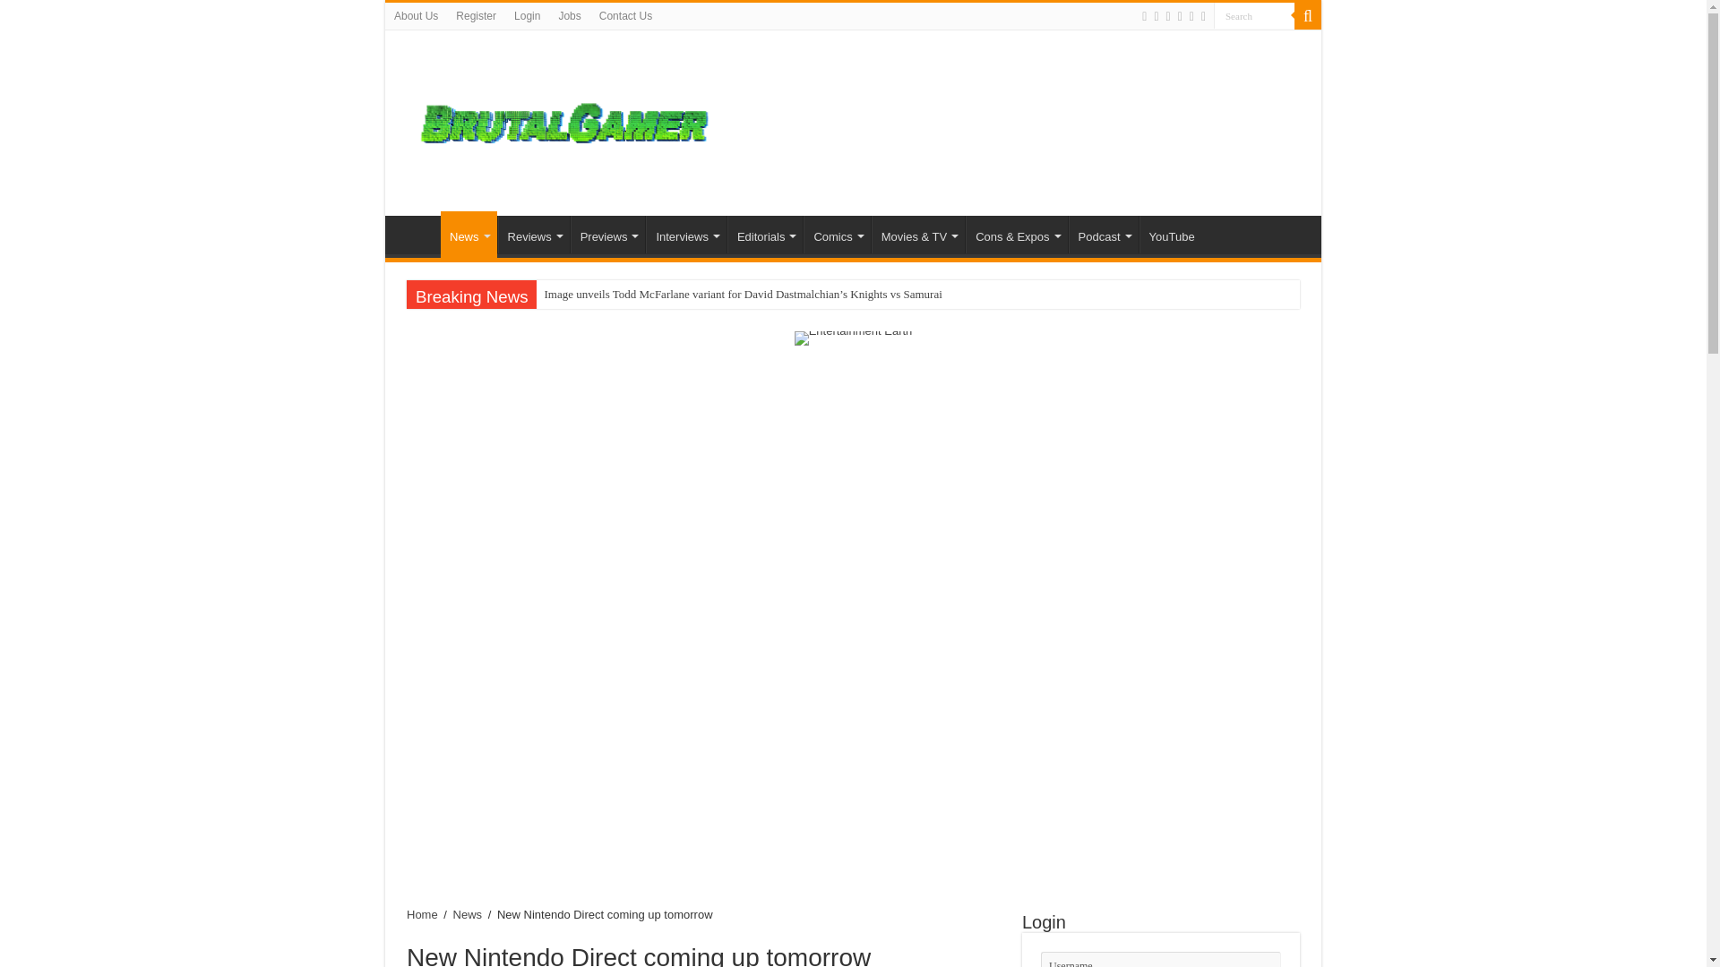 Image resolution: width=1720 pixels, height=967 pixels. What do you see at coordinates (534, 234) in the screenshot?
I see `Reviews` at bounding box center [534, 234].